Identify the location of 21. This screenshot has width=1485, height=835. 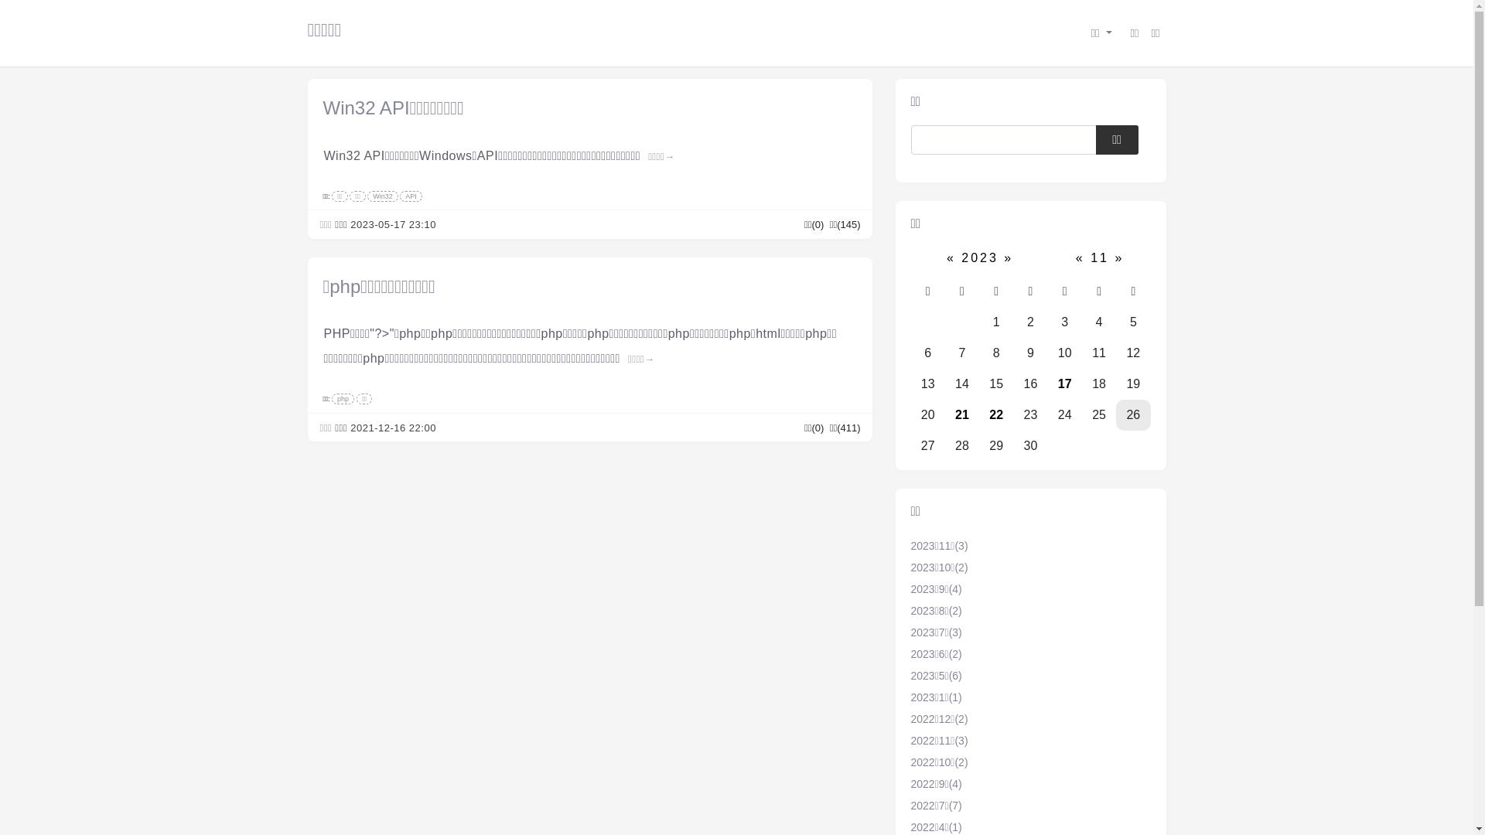
(962, 414).